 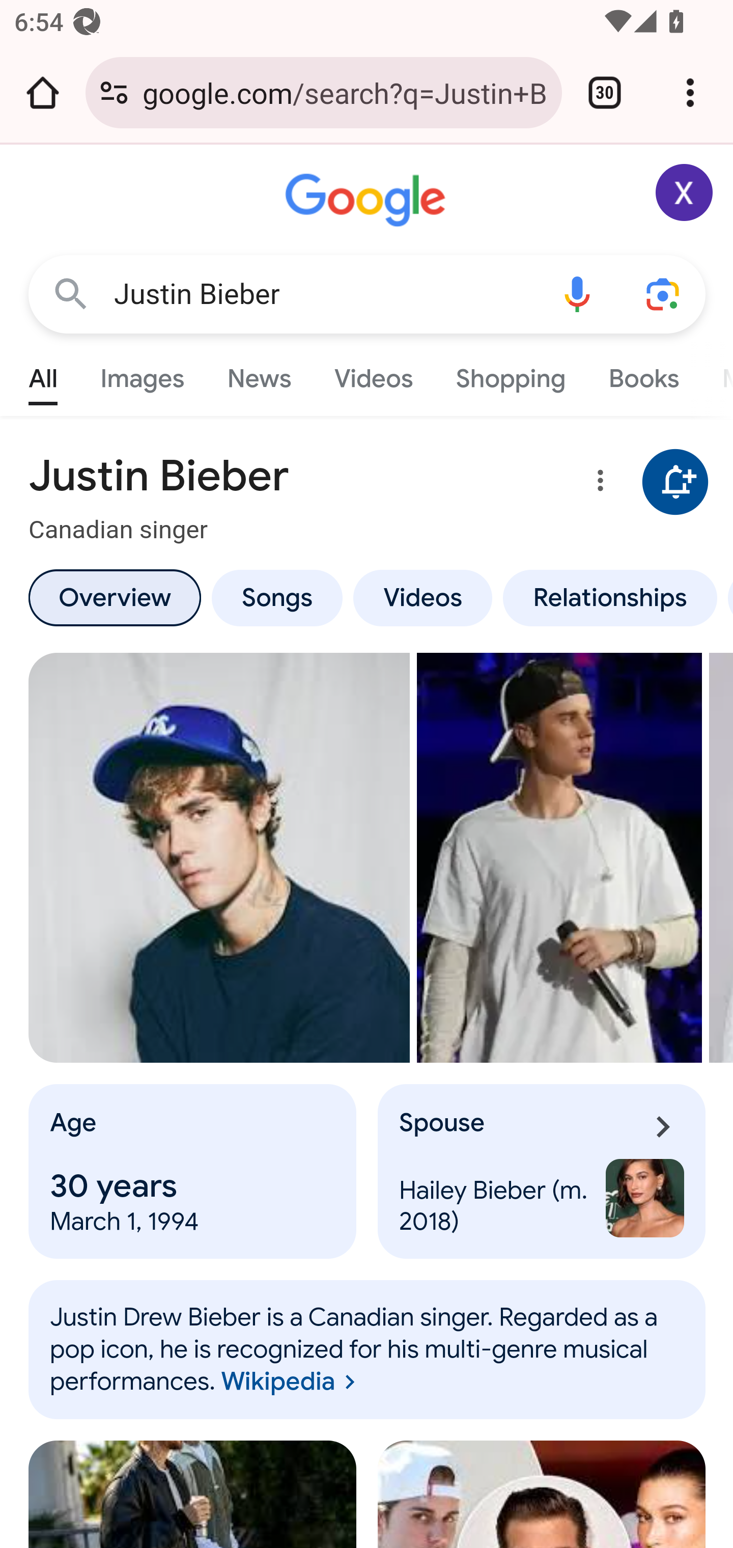 I want to click on Google Search, so click(x=71, y=293).